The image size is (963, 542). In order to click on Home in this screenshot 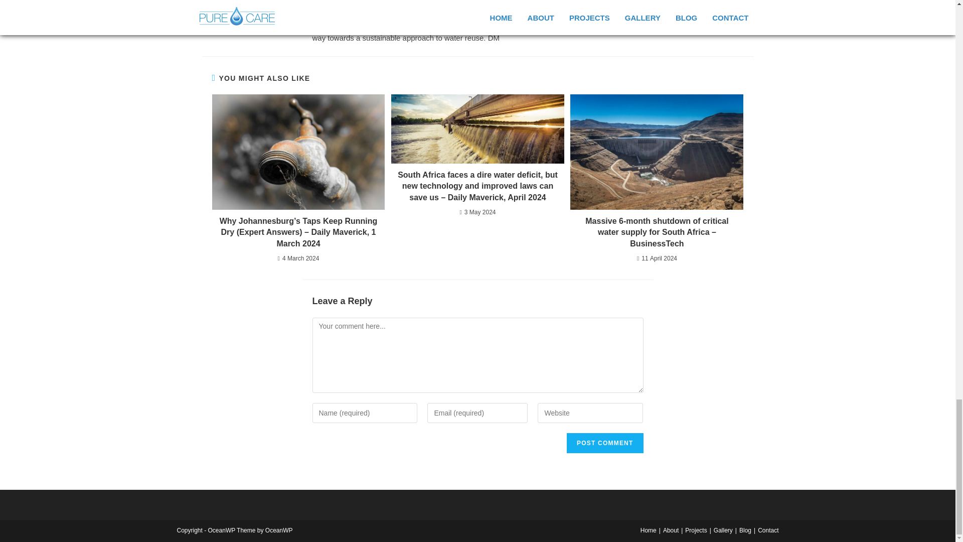, I will do `click(648, 530)`.